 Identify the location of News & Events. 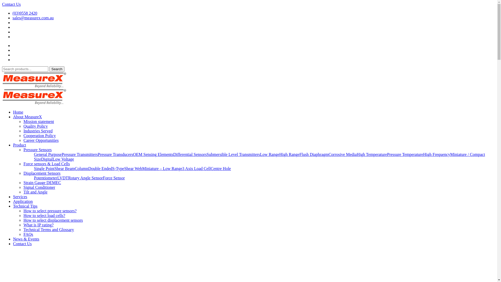
(26, 239).